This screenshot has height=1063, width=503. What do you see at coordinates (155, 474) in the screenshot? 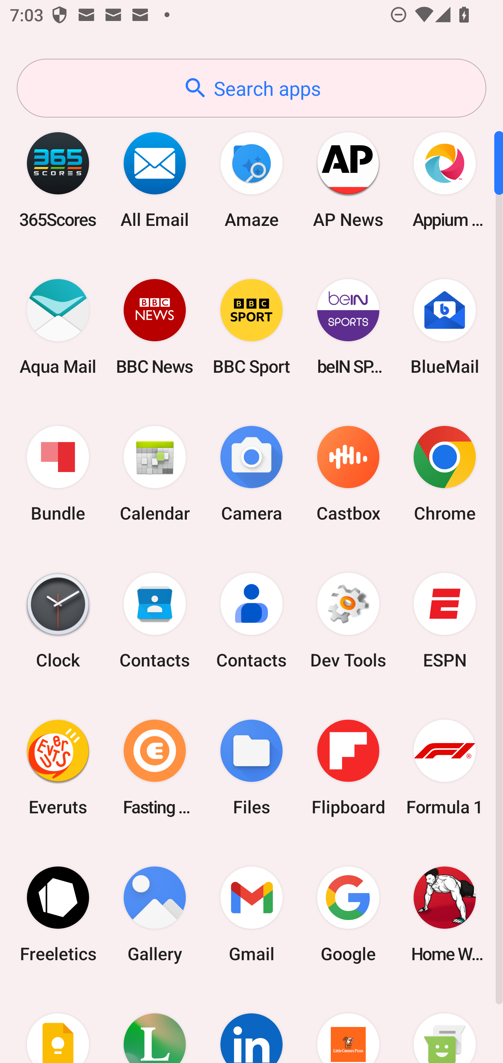
I see `Calendar` at bounding box center [155, 474].